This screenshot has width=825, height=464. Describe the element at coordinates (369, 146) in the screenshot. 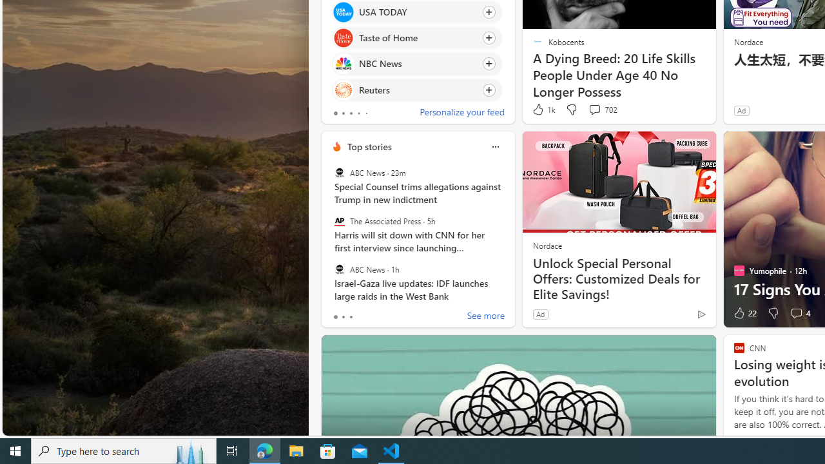

I see `Top stories` at that location.